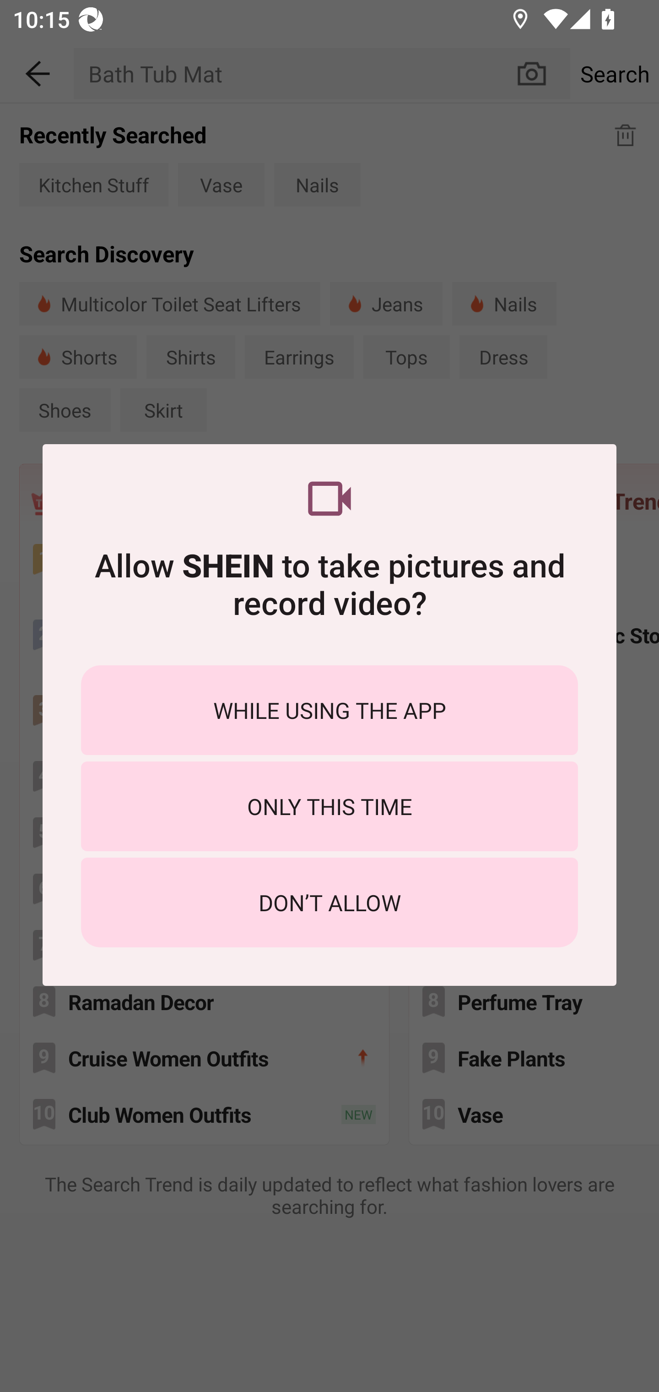 The width and height of the screenshot is (659, 1392). Describe the element at coordinates (329, 710) in the screenshot. I see `WHILE USING THE APP` at that location.